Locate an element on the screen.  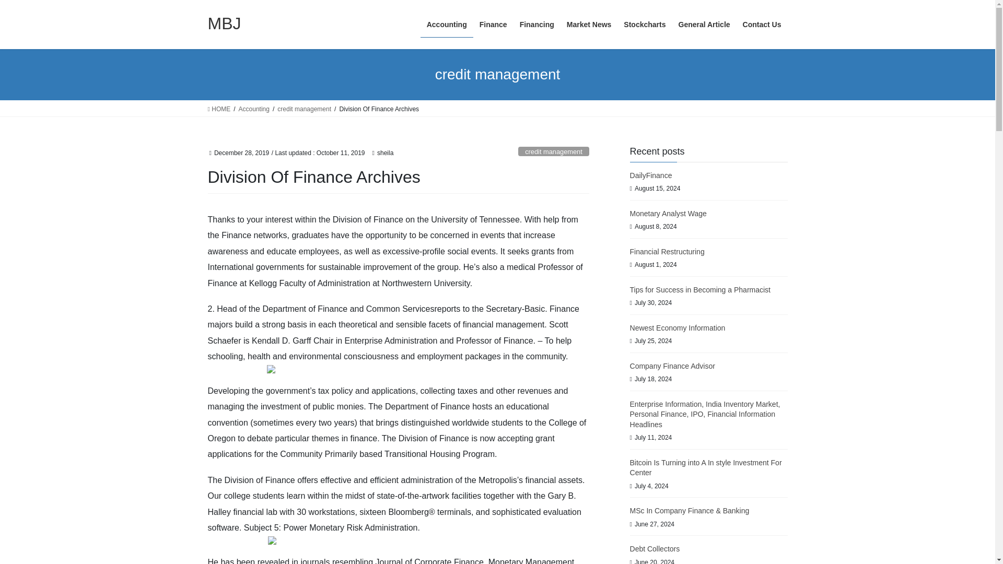
Accounting is located at coordinates (447, 25).